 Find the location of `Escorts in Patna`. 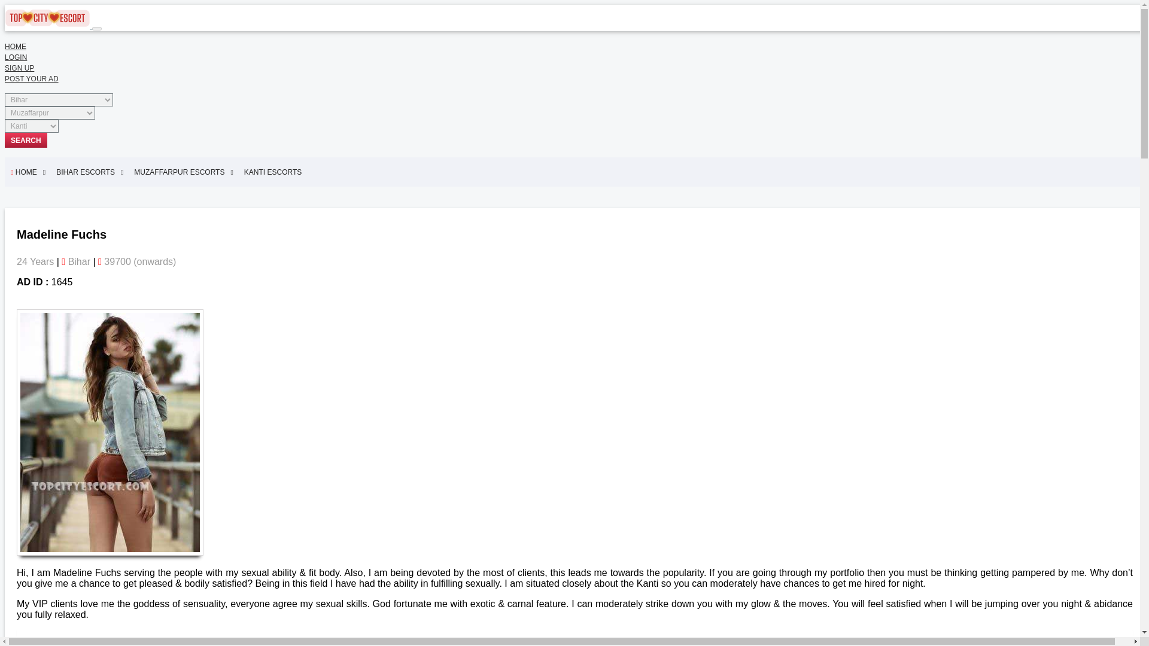

Escorts in Patna is located at coordinates (317, 645).